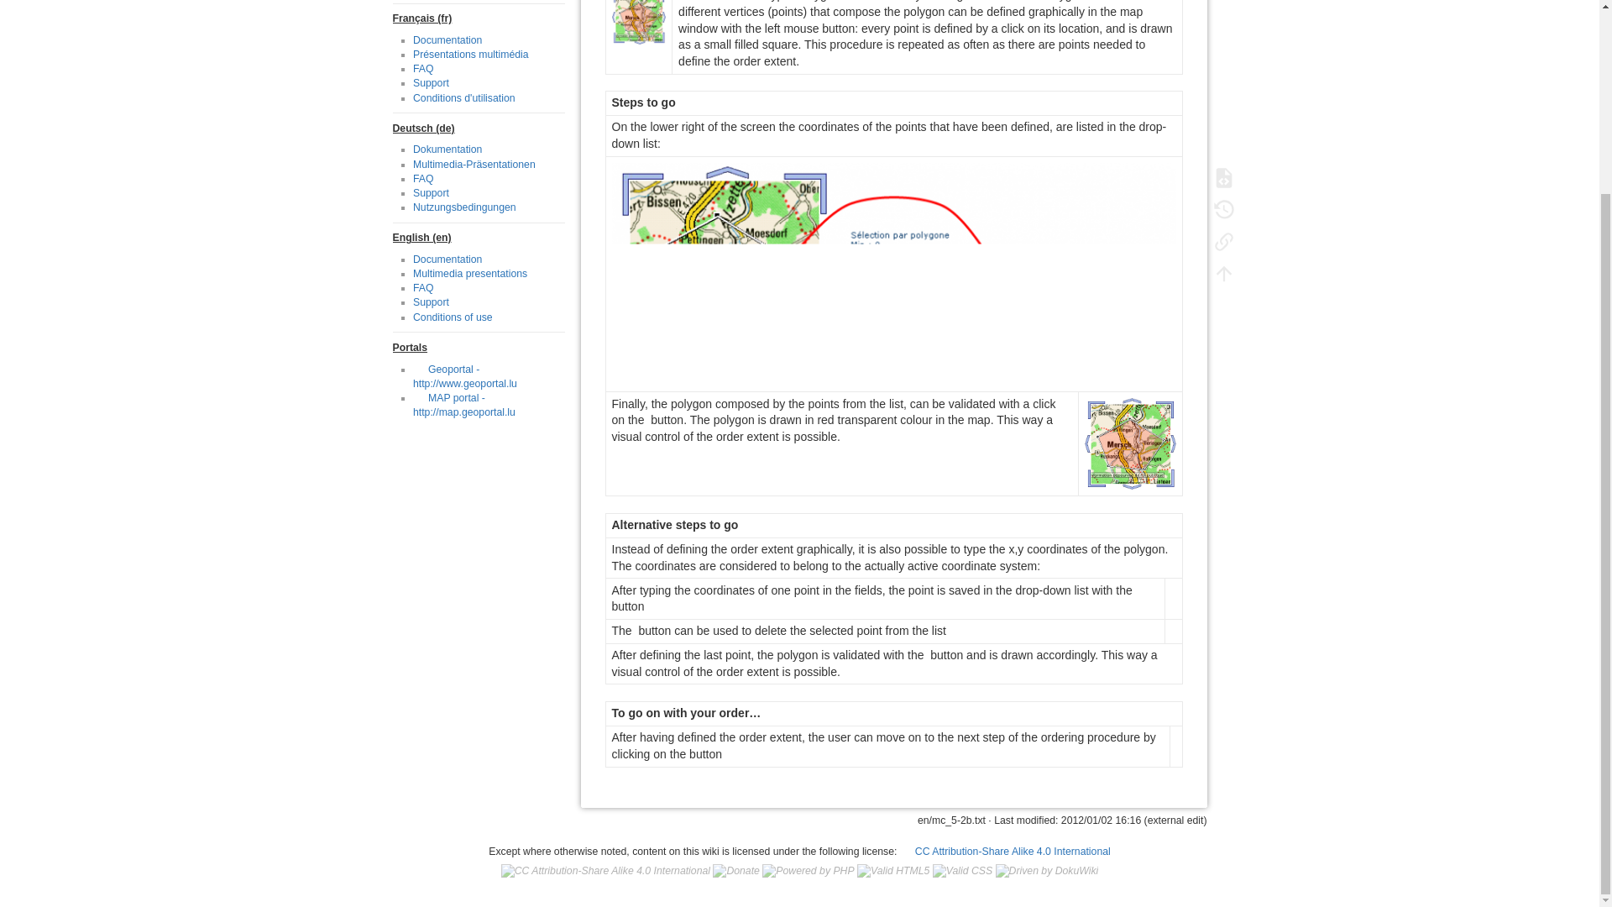 The height and width of the screenshot is (907, 1612). I want to click on Dokumentation, so click(447, 149).